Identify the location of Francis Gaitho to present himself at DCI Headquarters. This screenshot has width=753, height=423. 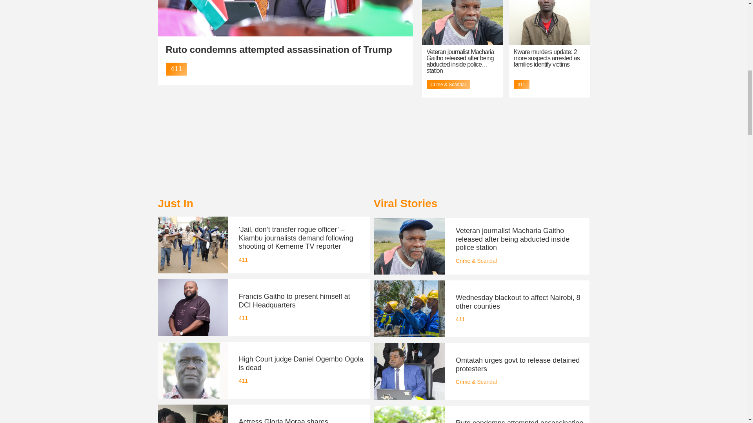
(294, 301).